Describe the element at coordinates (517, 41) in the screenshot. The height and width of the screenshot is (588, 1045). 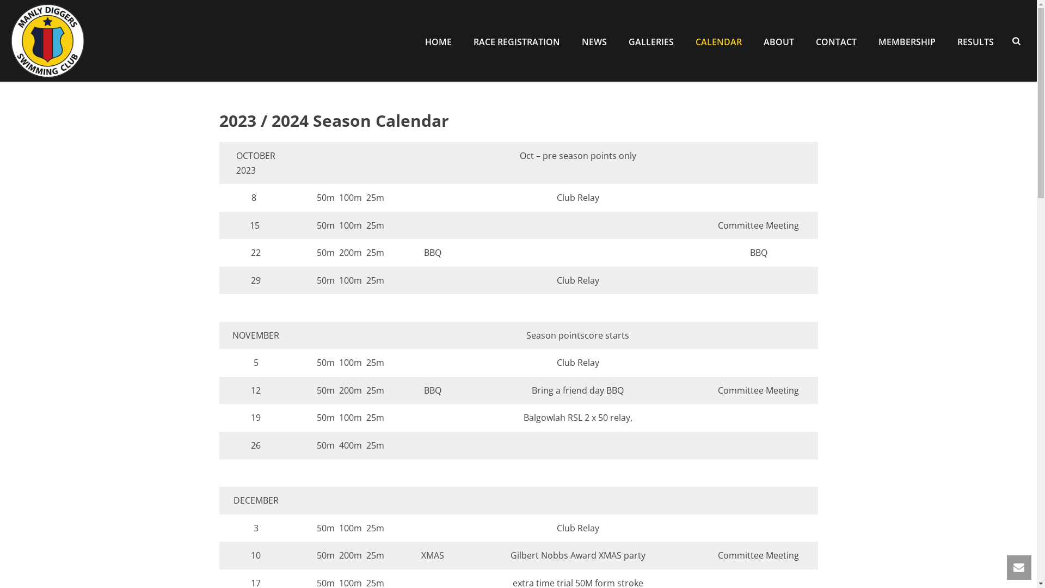
I see `RACE REGISTRATION` at that location.